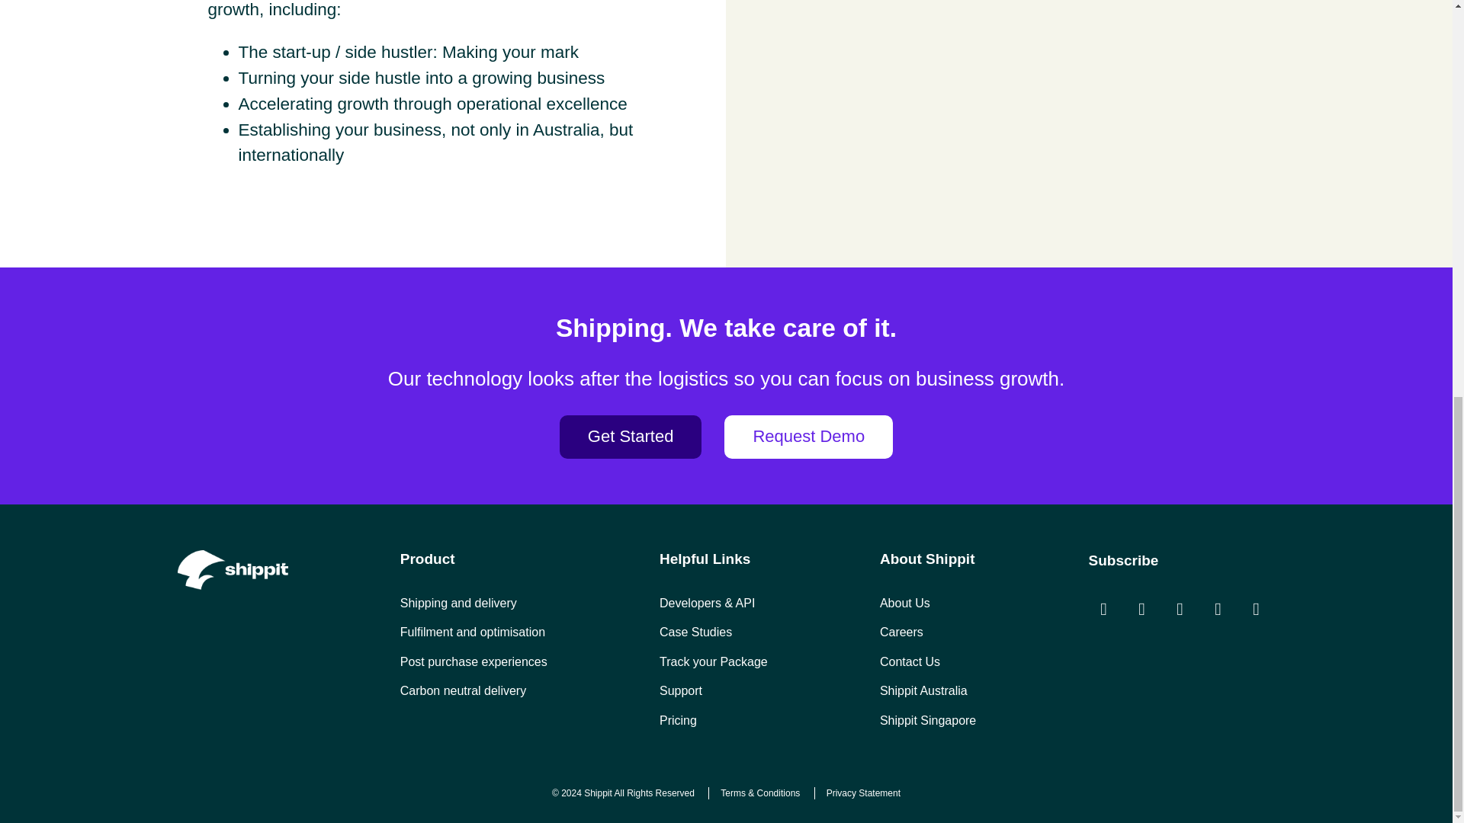  Describe the element at coordinates (1142, 609) in the screenshot. I see `Visit us on Facebook` at that location.